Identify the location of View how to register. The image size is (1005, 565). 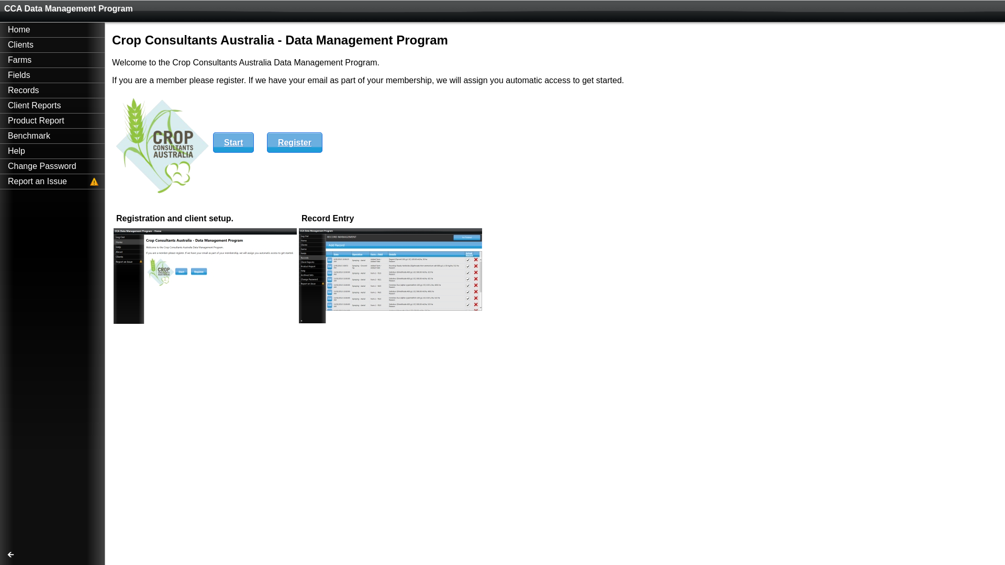
(205, 321).